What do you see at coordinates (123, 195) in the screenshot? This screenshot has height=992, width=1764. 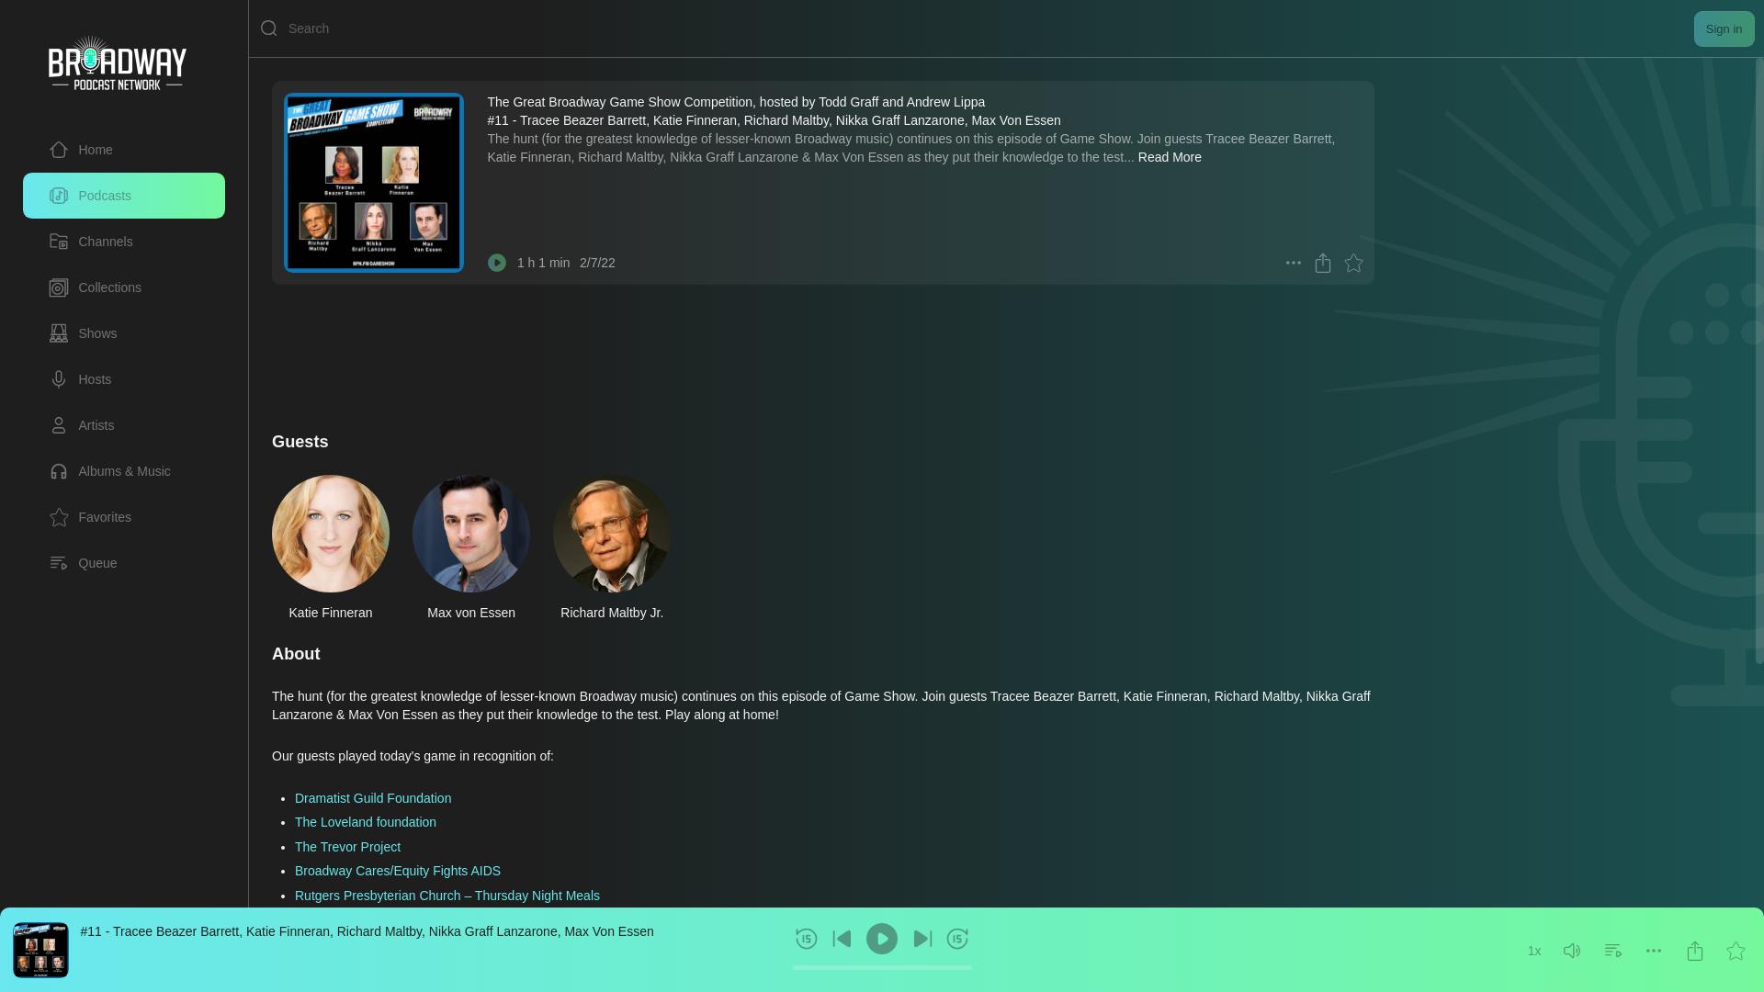 I see `Podcasts` at bounding box center [123, 195].